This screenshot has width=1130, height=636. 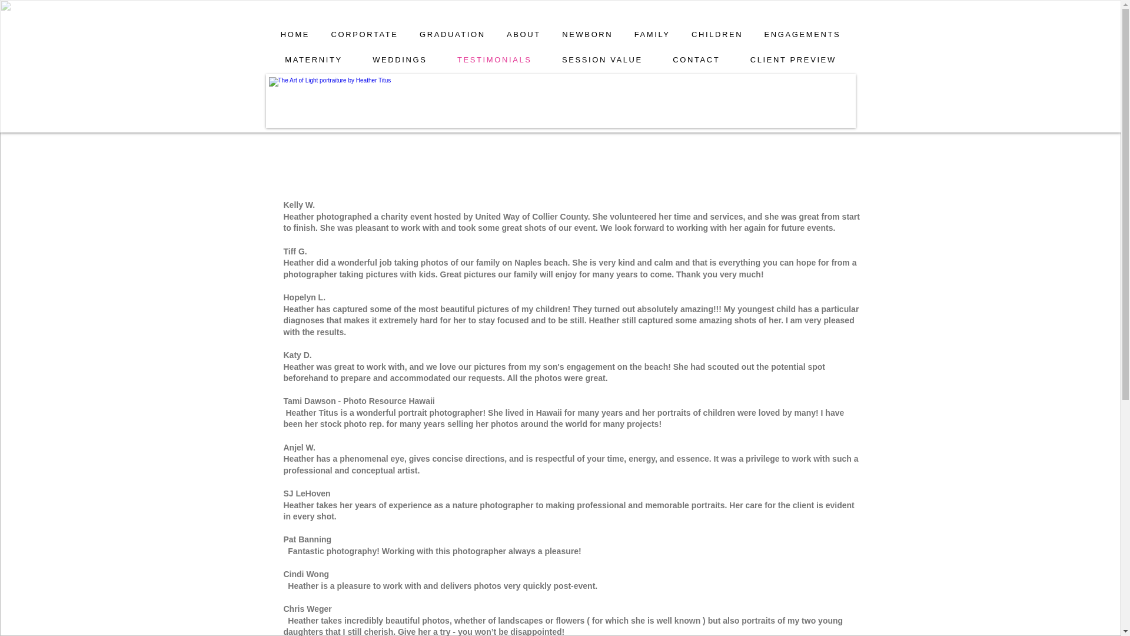 What do you see at coordinates (793, 59) in the screenshot?
I see `CLIENT PREVIEW` at bounding box center [793, 59].